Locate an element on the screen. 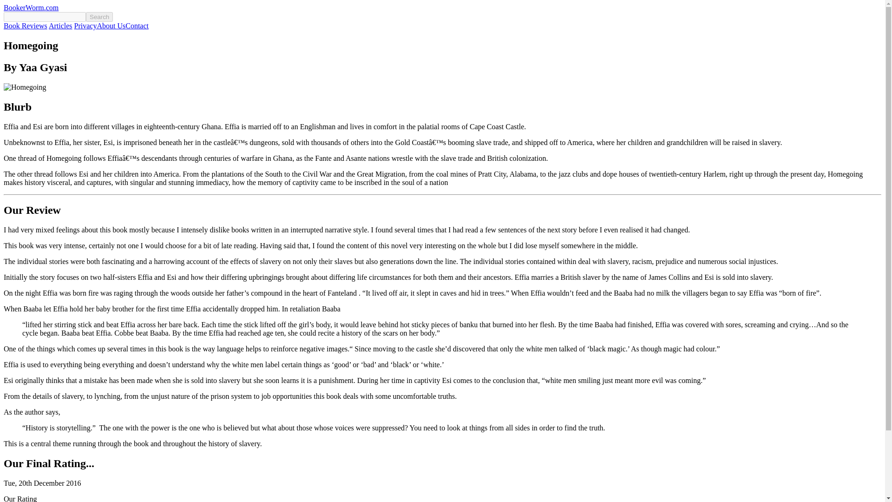 The width and height of the screenshot is (892, 502). Privacy is located at coordinates (85, 26).